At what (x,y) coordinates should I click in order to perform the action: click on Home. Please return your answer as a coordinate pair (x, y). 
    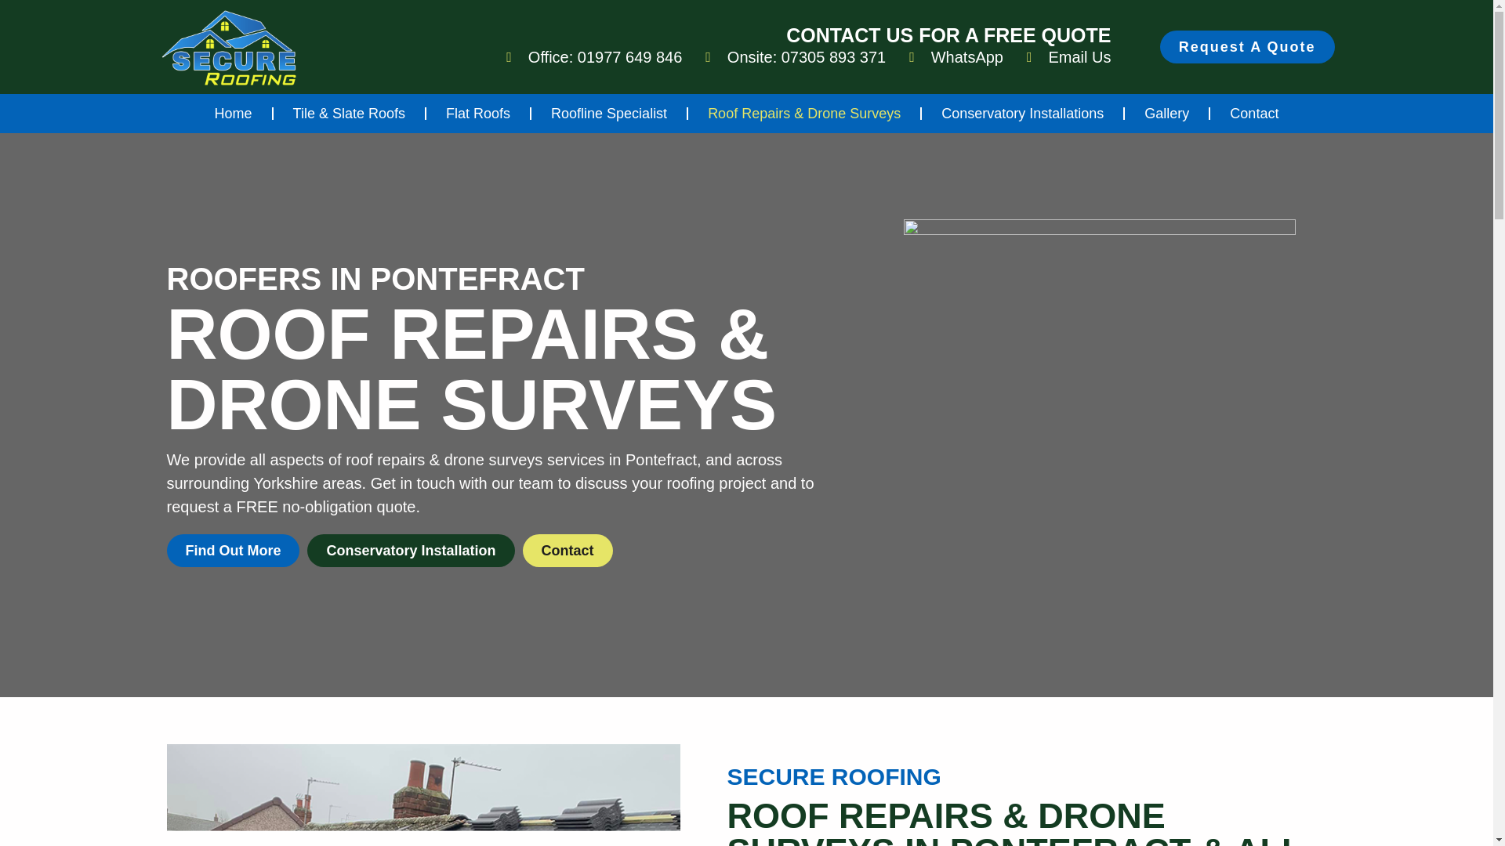
    Looking at the image, I should click on (234, 114).